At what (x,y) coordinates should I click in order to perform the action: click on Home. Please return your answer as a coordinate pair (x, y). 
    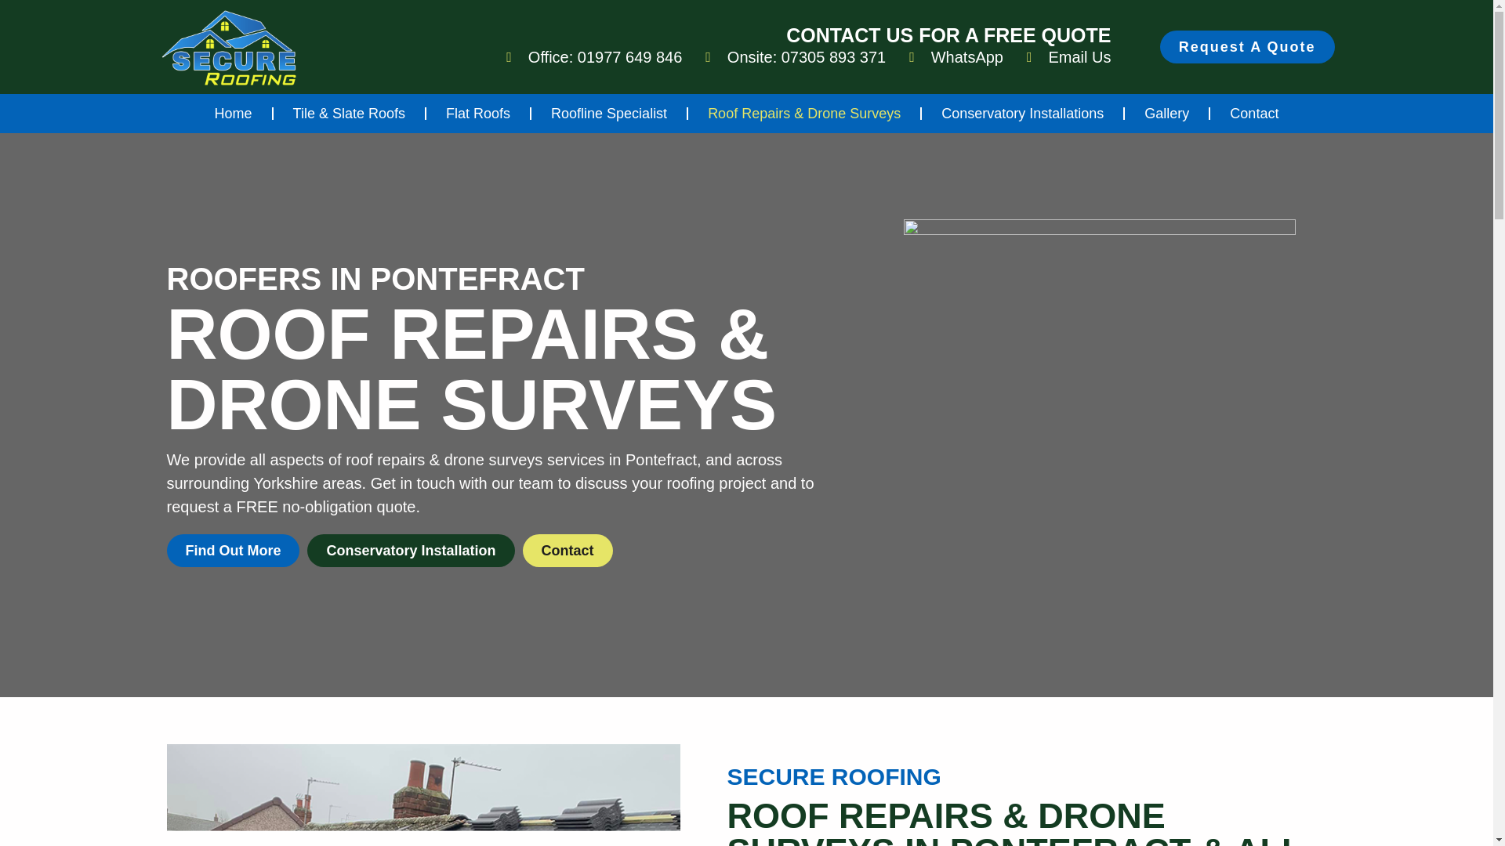
    Looking at the image, I should click on (234, 114).